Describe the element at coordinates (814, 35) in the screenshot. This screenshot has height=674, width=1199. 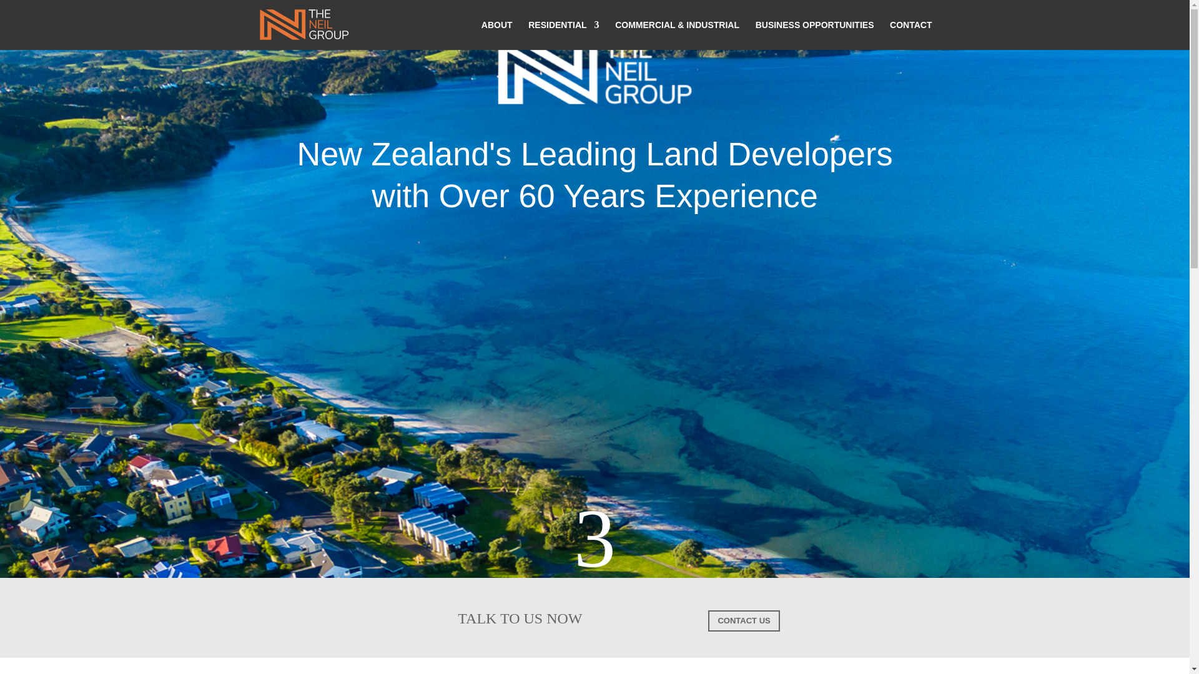
I see `BUSINESS OPPORTUNITIES` at that location.